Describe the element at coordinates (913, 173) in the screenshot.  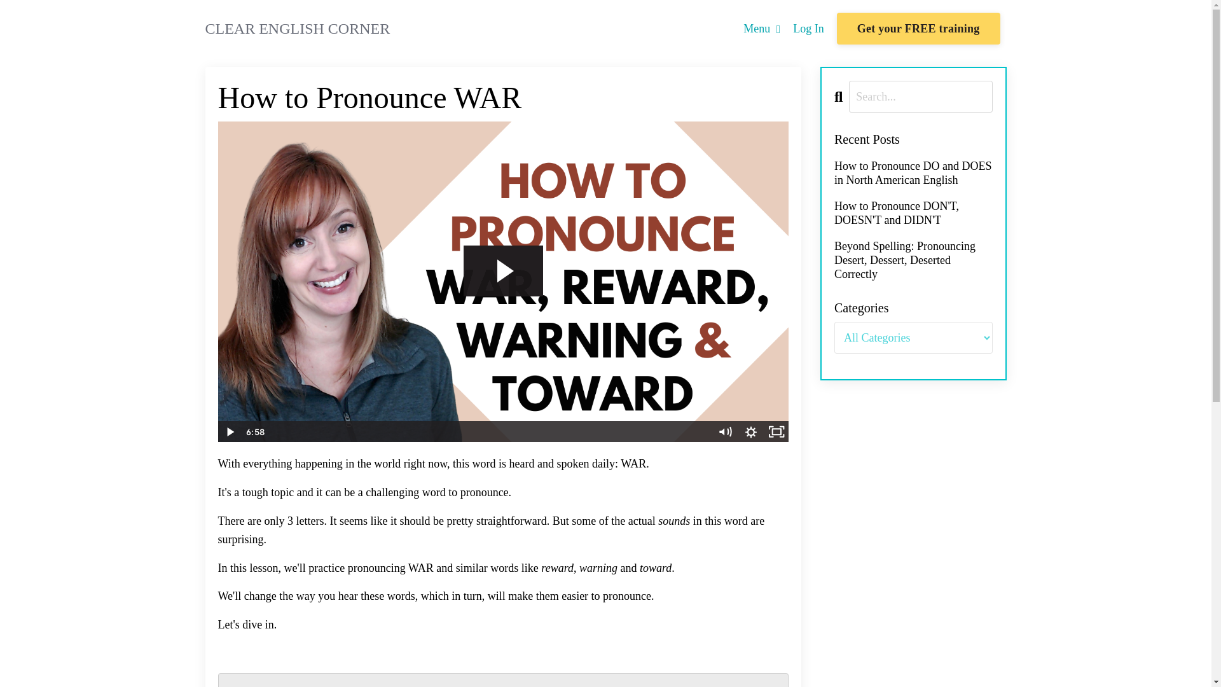
I see `How to Pronounce DO and DOES in North American English` at that location.